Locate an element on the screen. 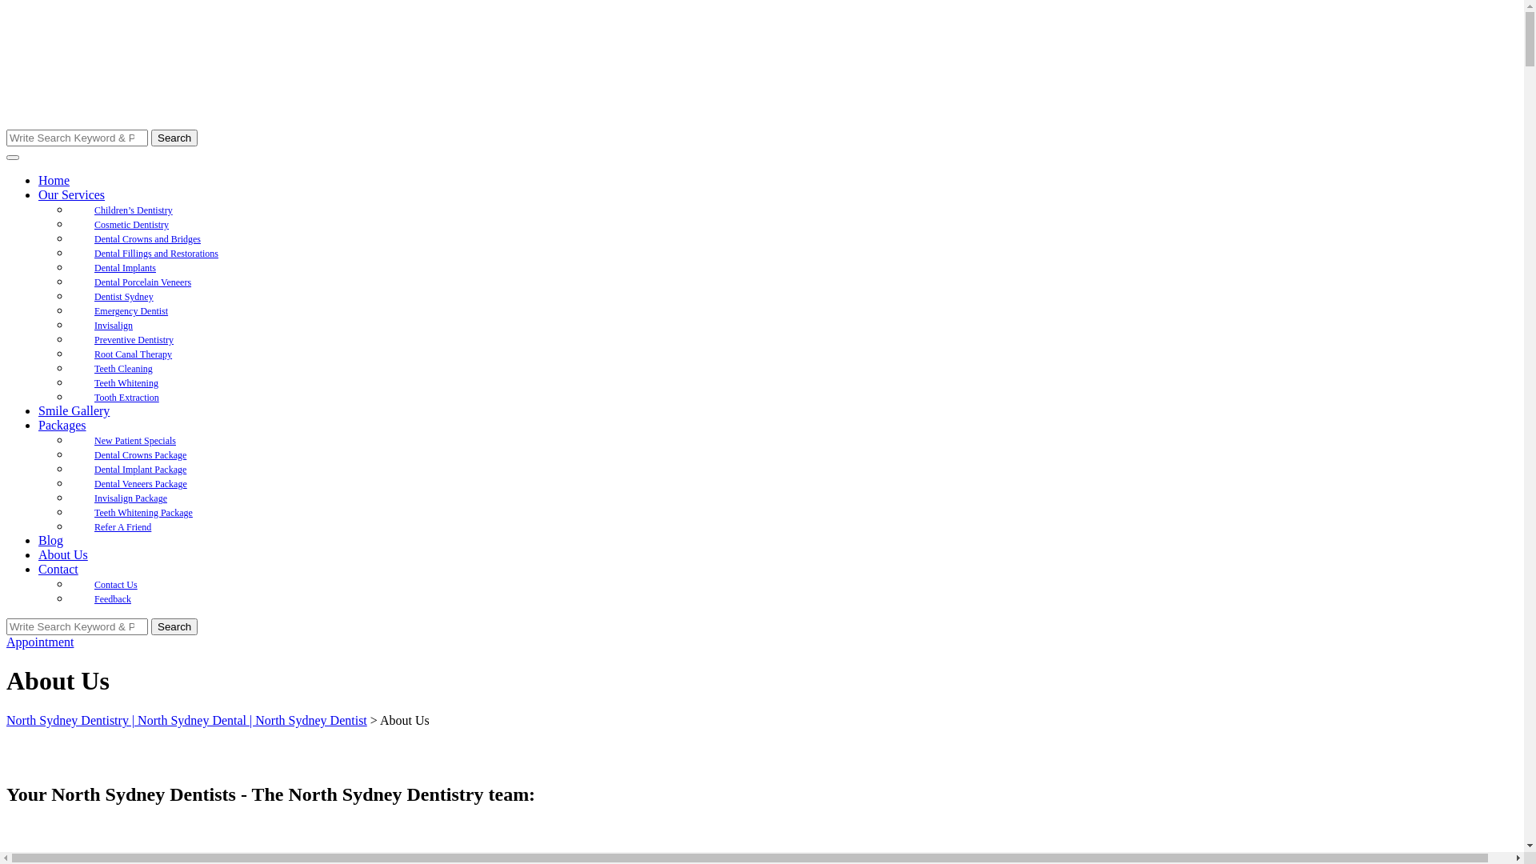 The width and height of the screenshot is (1536, 864). Contact is located at coordinates (58, 570).